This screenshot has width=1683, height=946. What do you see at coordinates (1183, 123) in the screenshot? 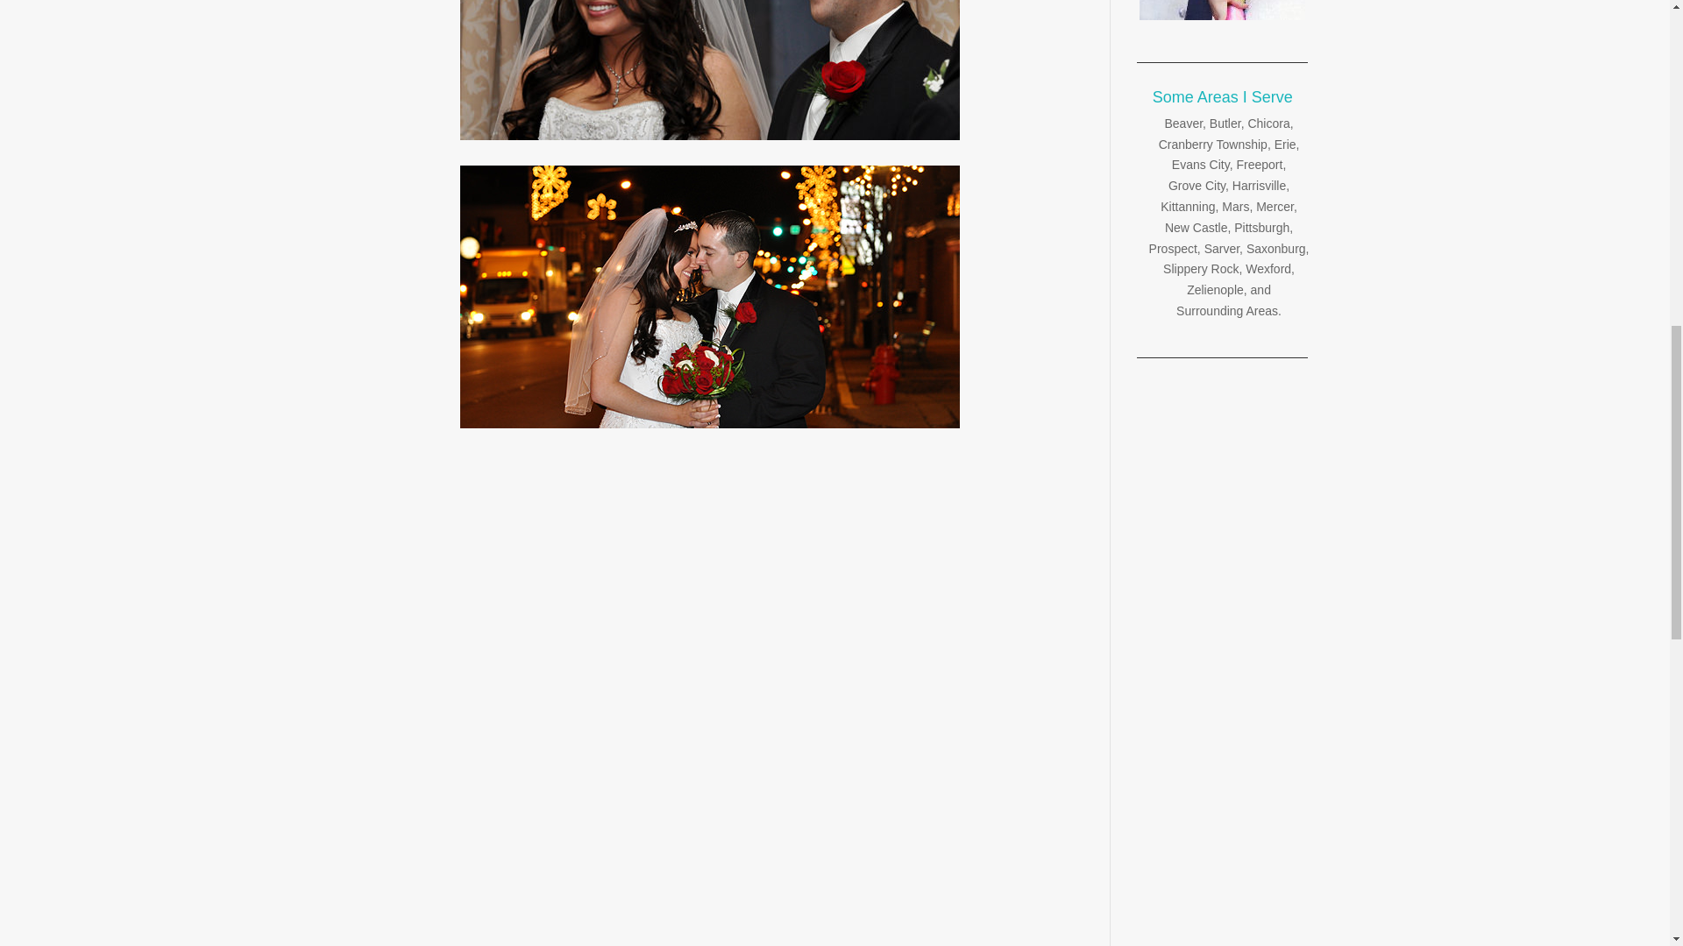
I see `Beaver` at bounding box center [1183, 123].